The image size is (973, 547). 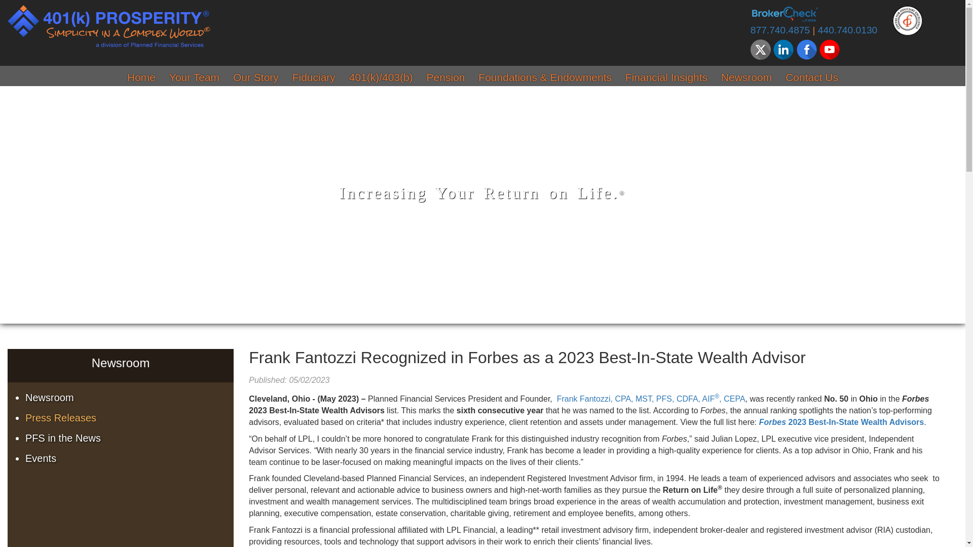 What do you see at coordinates (780, 30) in the screenshot?
I see `877.740.4875` at bounding box center [780, 30].